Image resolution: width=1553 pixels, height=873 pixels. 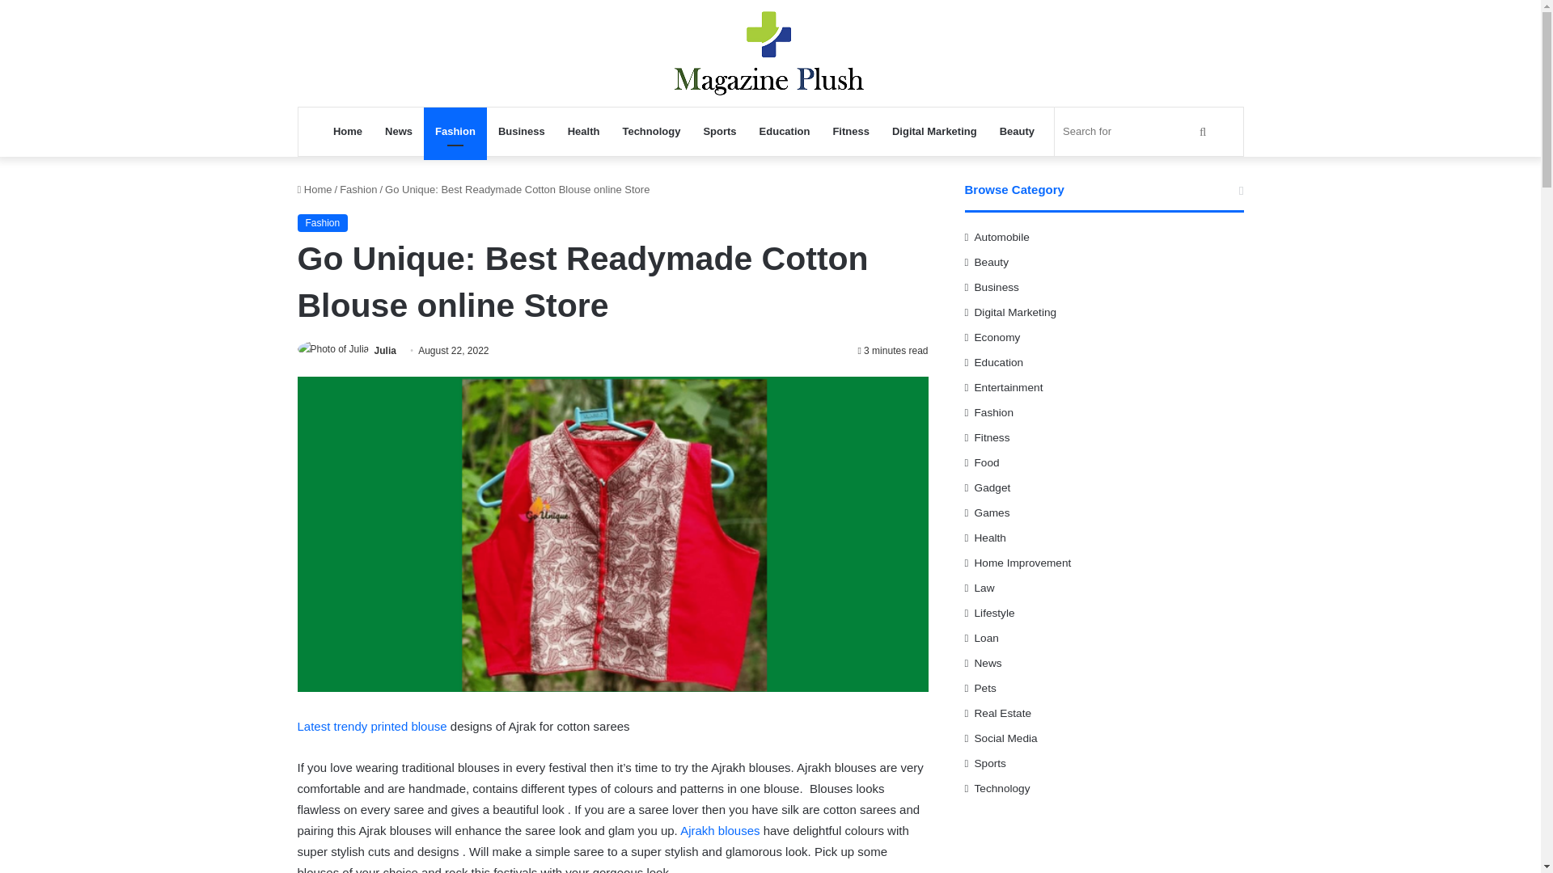 What do you see at coordinates (372, 726) in the screenshot?
I see `Latest trendy printed blouse` at bounding box center [372, 726].